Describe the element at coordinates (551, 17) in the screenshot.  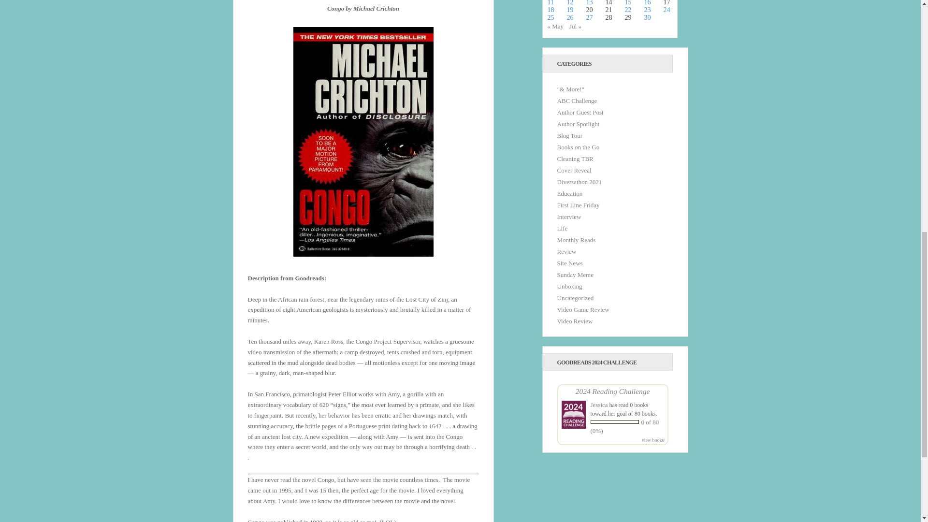
I see `25` at that location.